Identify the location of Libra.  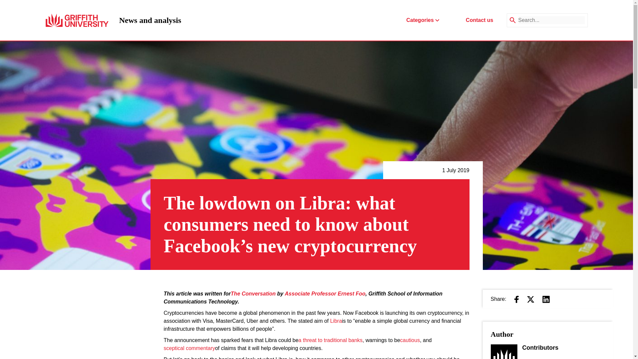
(336, 321).